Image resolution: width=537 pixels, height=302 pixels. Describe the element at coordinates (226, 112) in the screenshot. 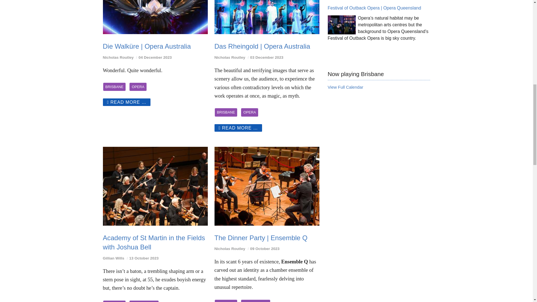

I see `BRISBANE` at that location.